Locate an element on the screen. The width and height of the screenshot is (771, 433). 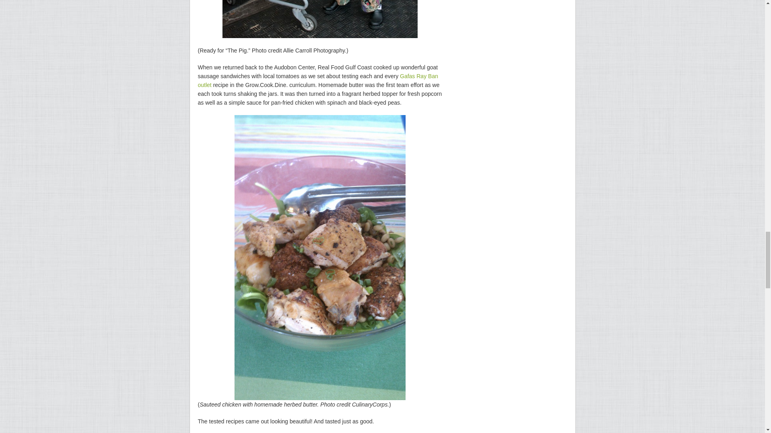
Gafas Ray Ban outlet is located at coordinates (317, 81).